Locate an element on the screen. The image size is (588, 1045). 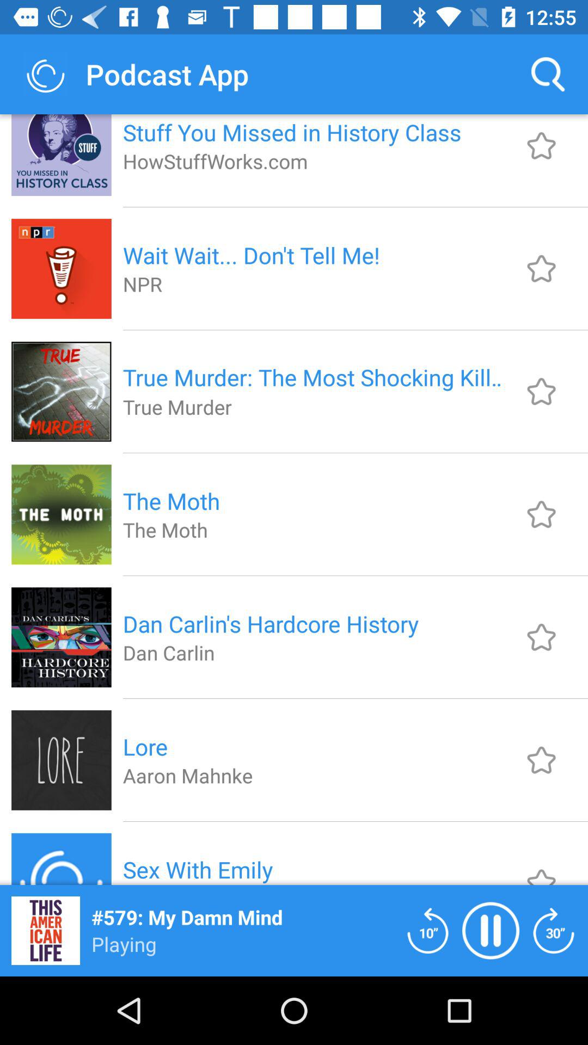
favourite is located at coordinates (541, 391).